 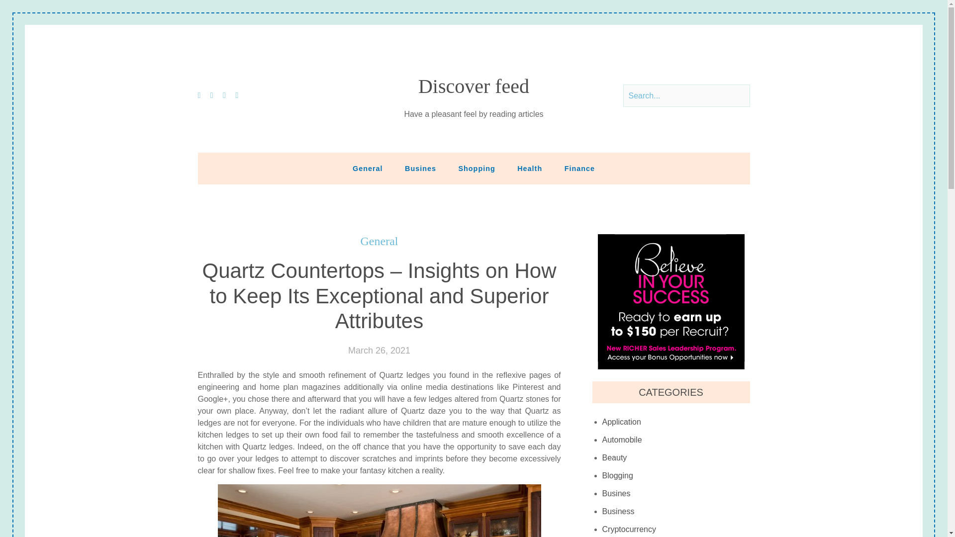 What do you see at coordinates (622, 440) in the screenshot?
I see `Automobile` at bounding box center [622, 440].